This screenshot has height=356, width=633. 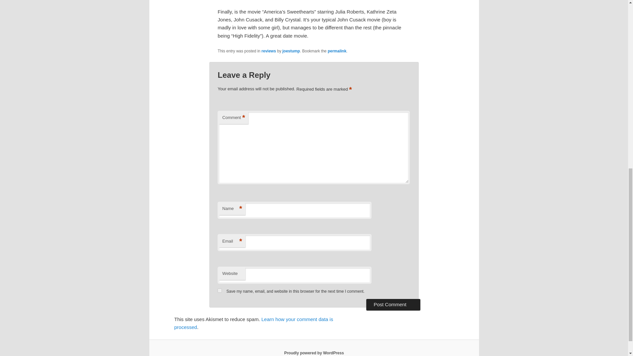 What do you see at coordinates (393, 305) in the screenshot?
I see `Post Comment` at bounding box center [393, 305].